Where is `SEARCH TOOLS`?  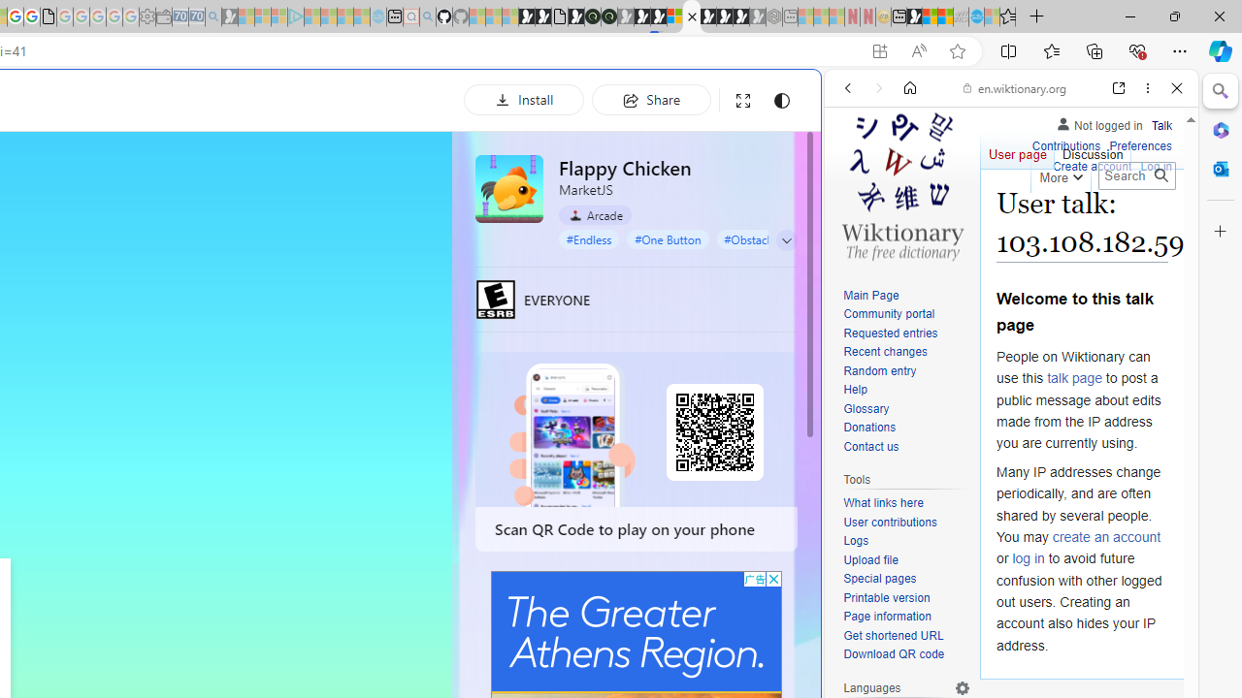 SEARCH TOOLS is located at coordinates (1061, 221).